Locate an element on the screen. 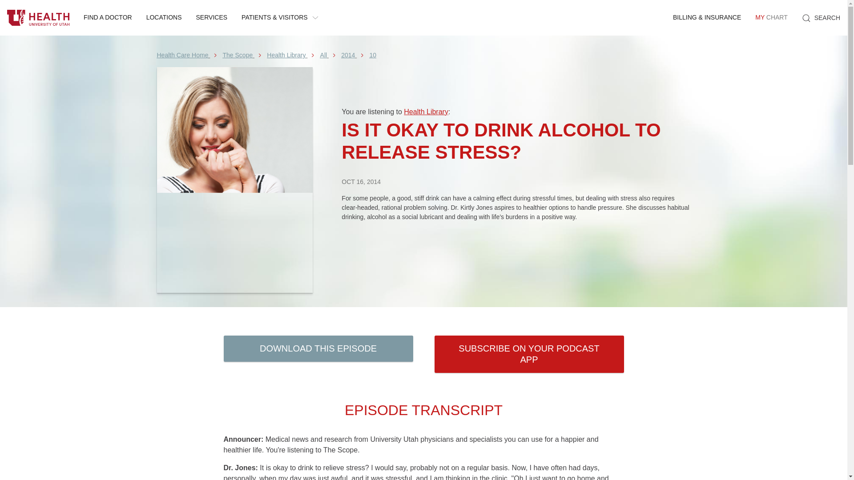 This screenshot has width=854, height=480. Health Care Home is located at coordinates (324, 55).